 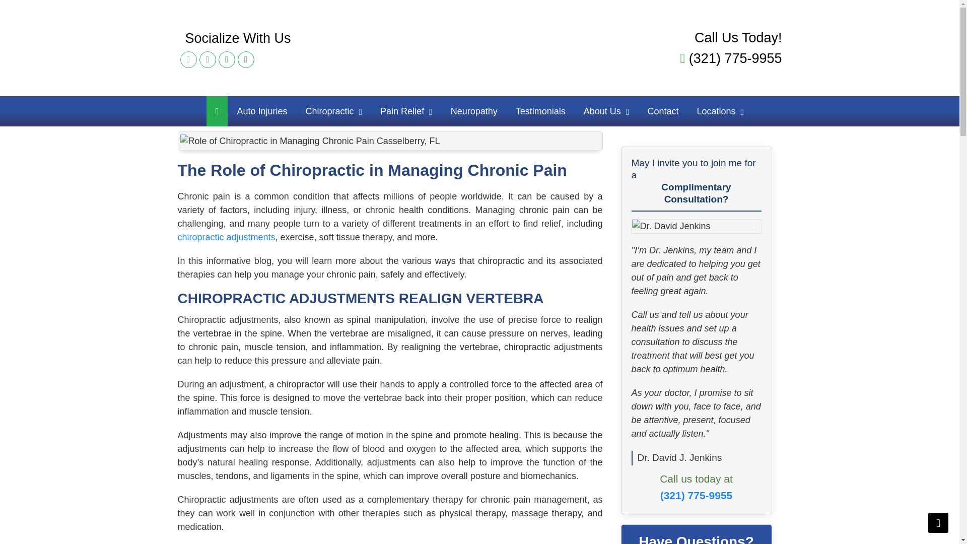 What do you see at coordinates (188, 59) in the screenshot?
I see `Facebook` at bounding box center [188, 59].